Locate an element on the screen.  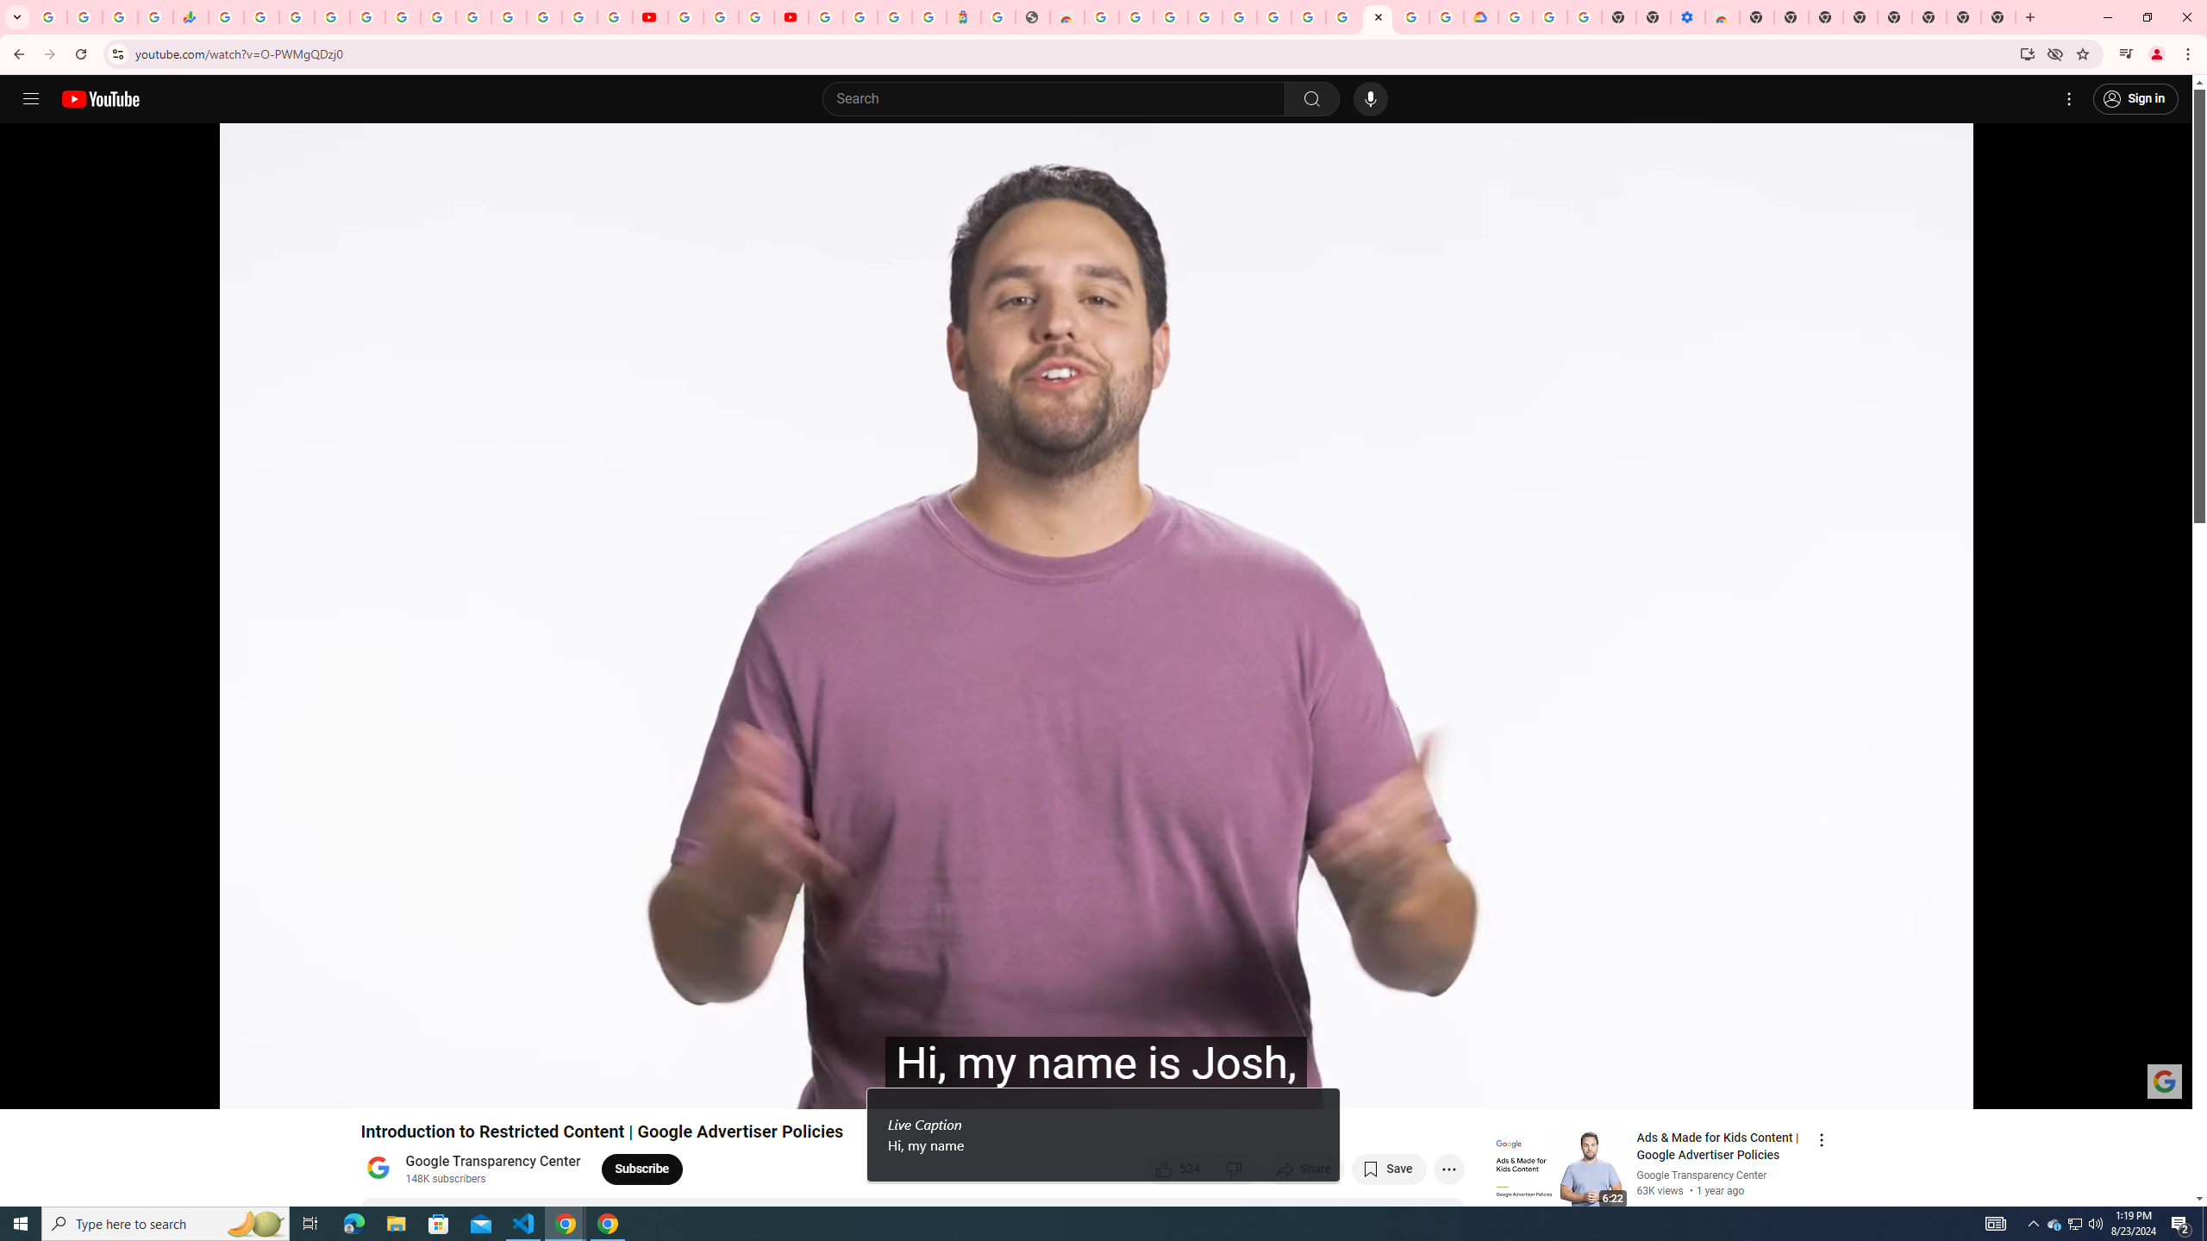
Google Account Help is located at coordinates (721, 17).